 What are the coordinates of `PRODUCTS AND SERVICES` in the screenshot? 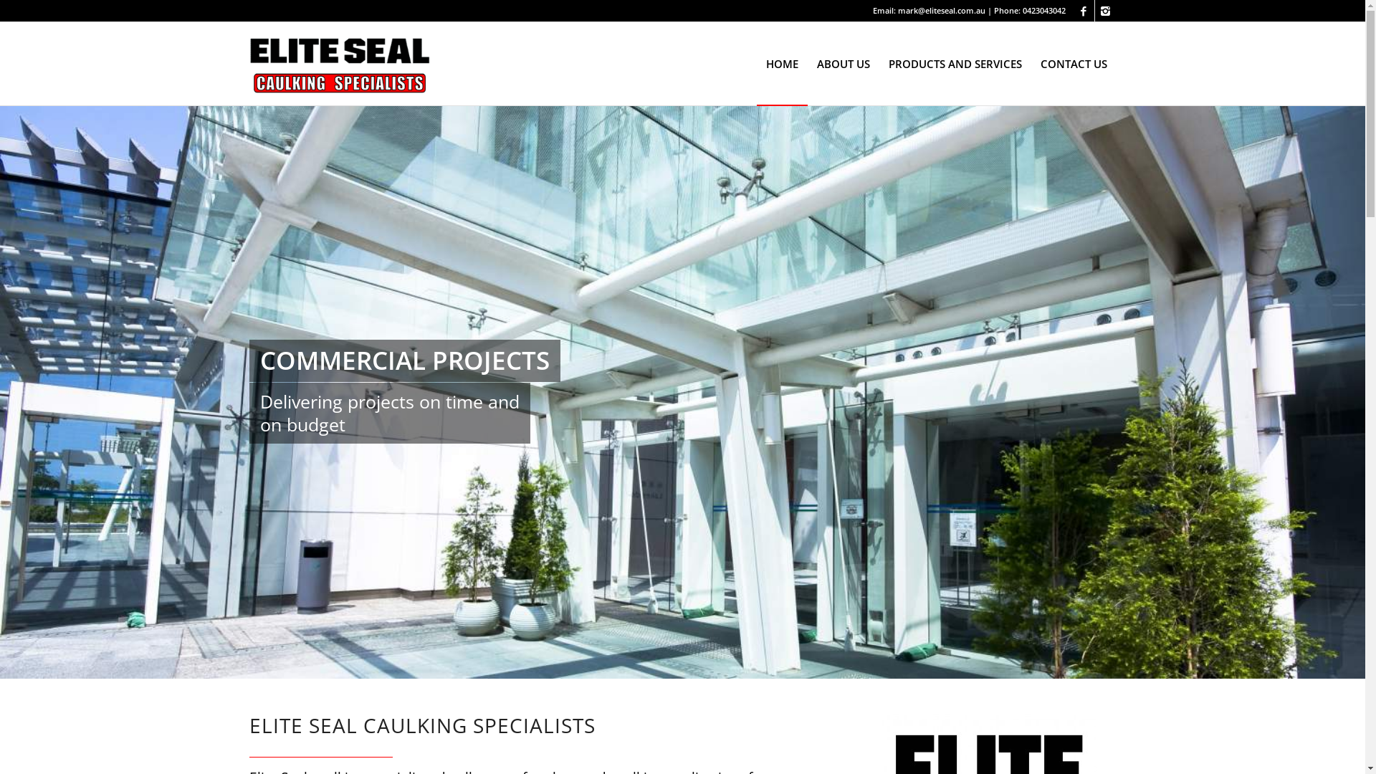 It's located at (955, 64).